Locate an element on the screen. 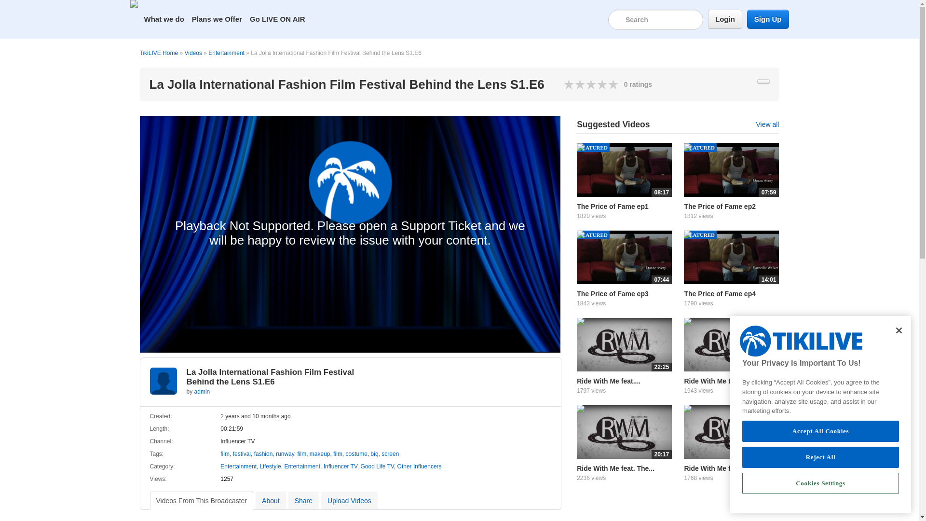  Login is located at coordinates (725, 19).